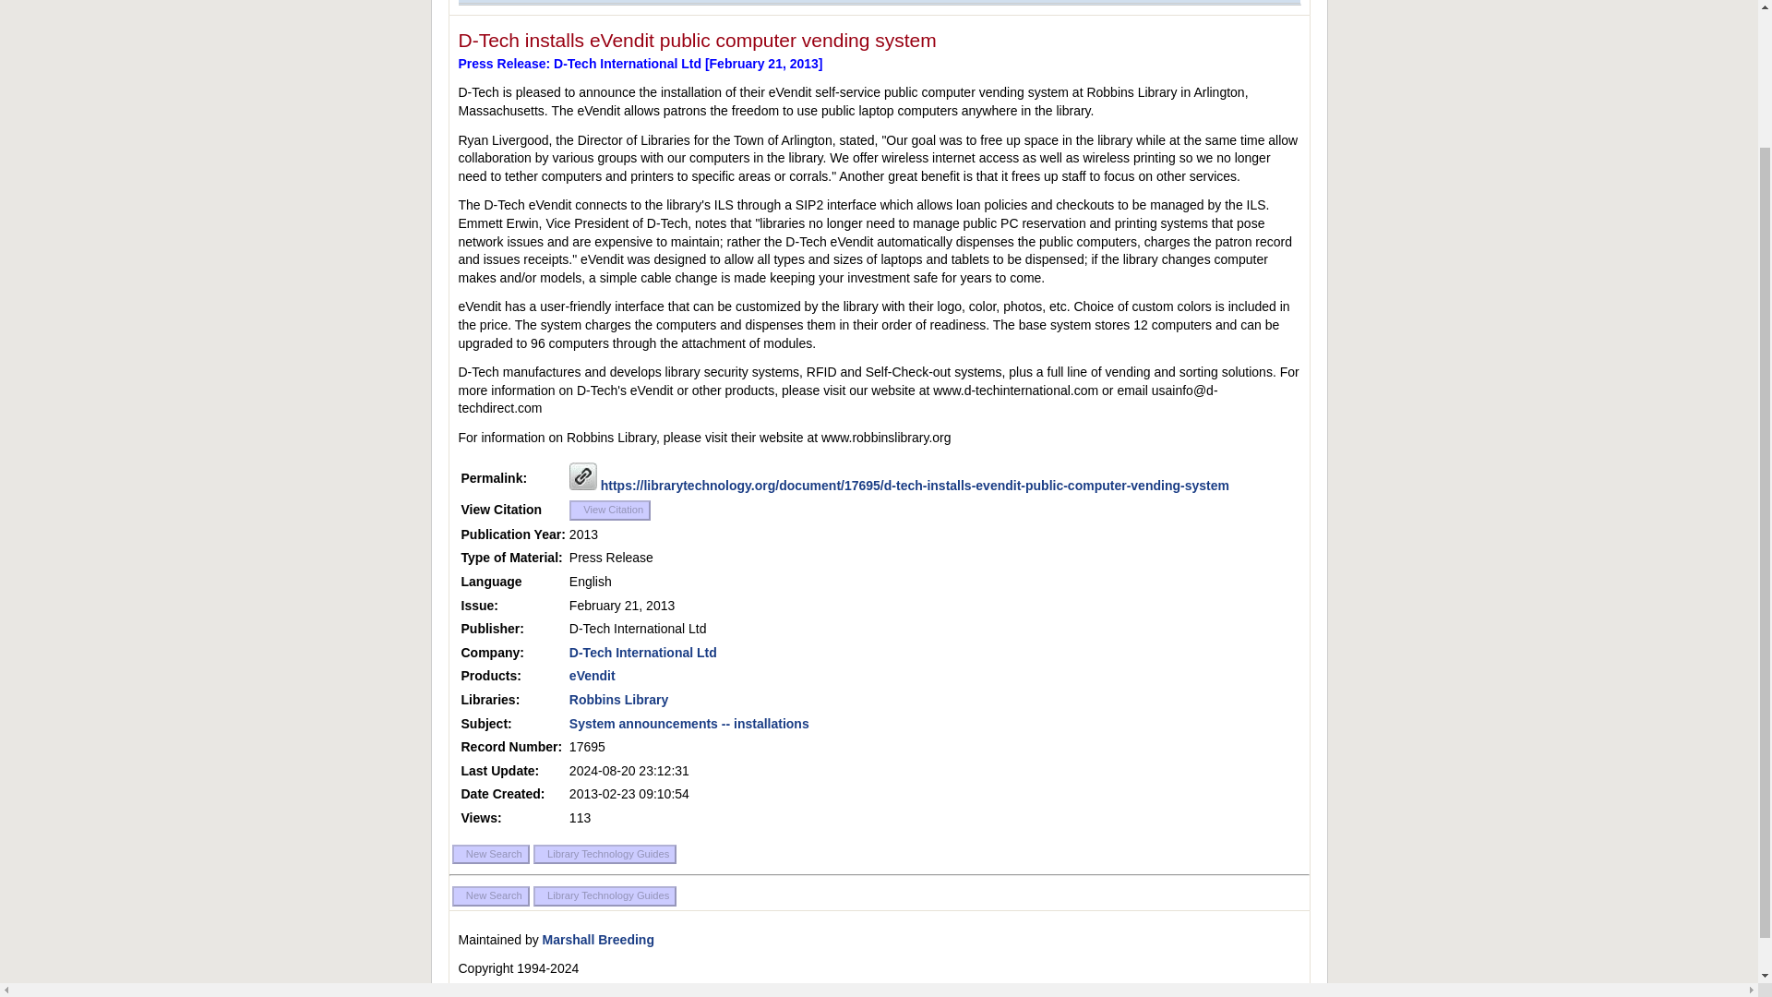 This screenshot has height=997, width=1772. I want to click on New Search, so click(491, 855).